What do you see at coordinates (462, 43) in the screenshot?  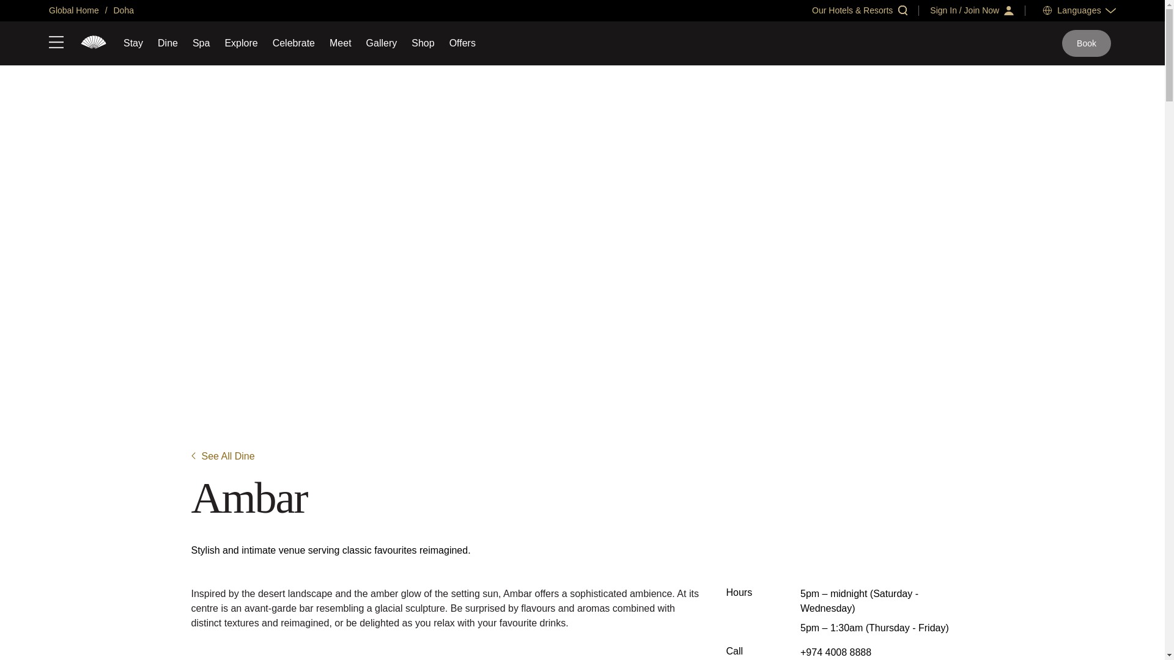 I see `Offers` at bounding box center [462, 43].